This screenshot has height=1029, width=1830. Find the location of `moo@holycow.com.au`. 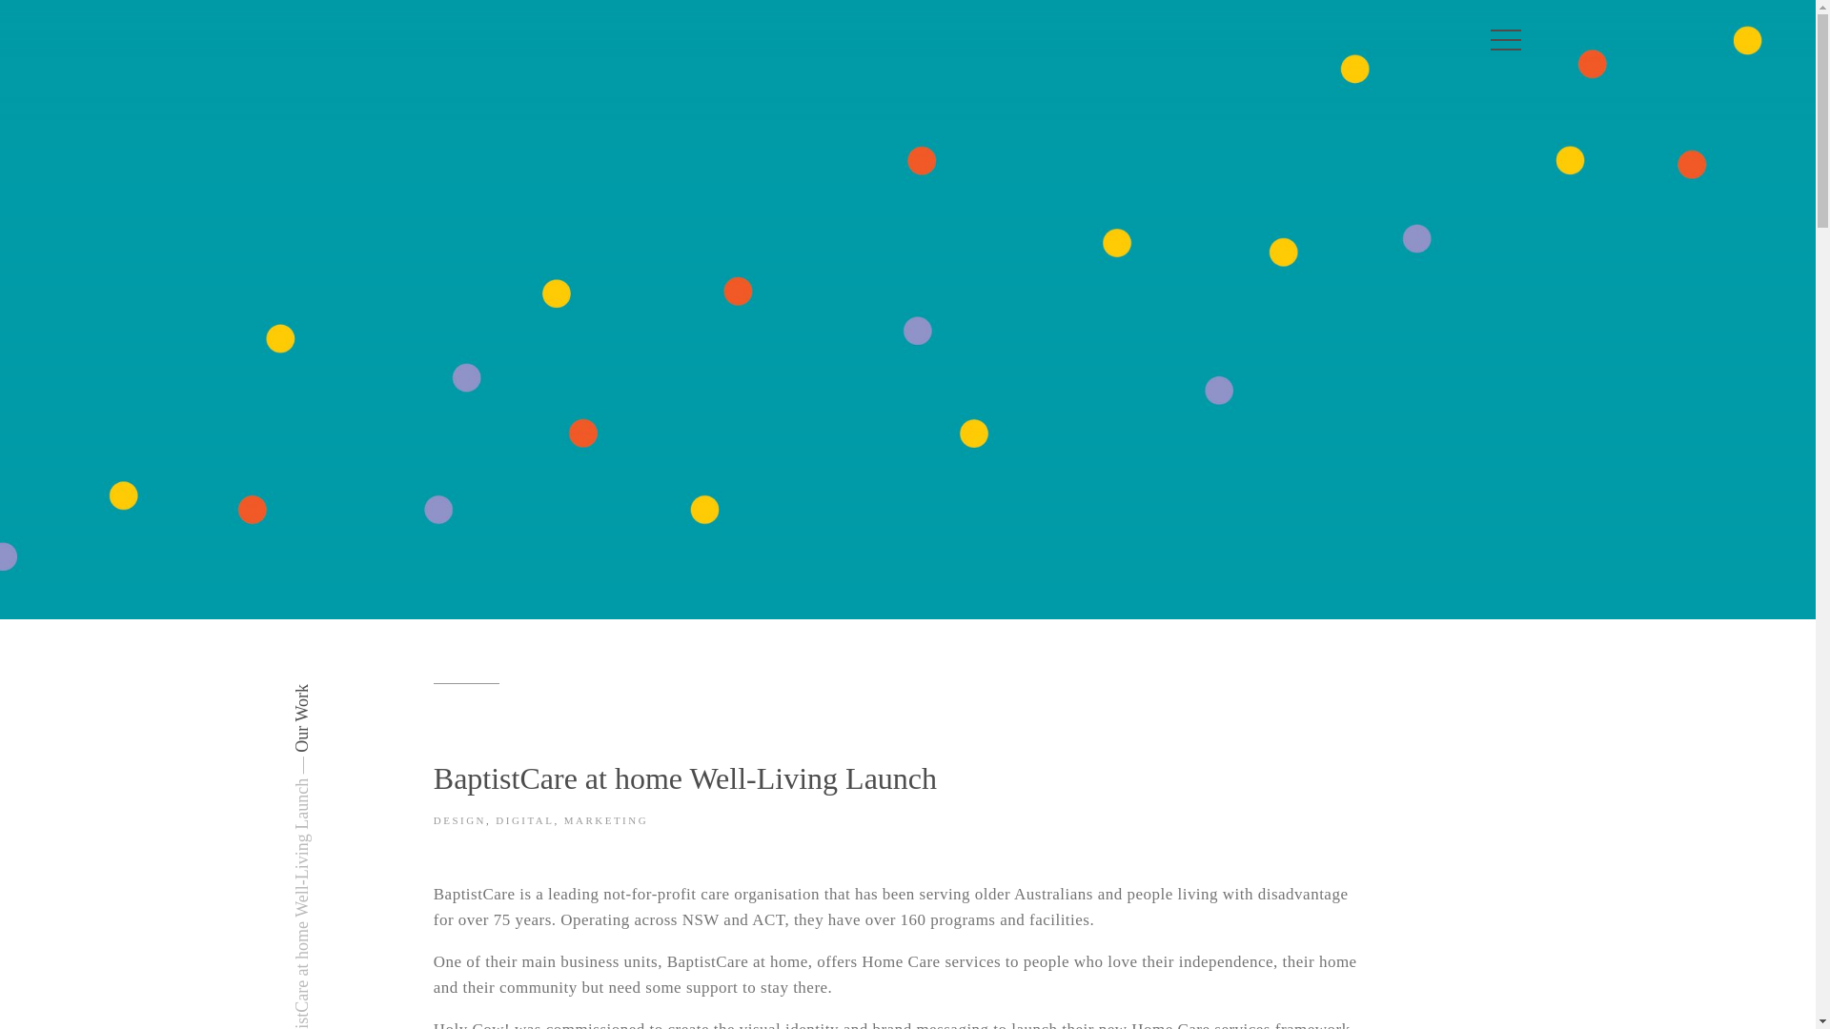

moo@holycow.com.au is located at coordinates (995, 832).